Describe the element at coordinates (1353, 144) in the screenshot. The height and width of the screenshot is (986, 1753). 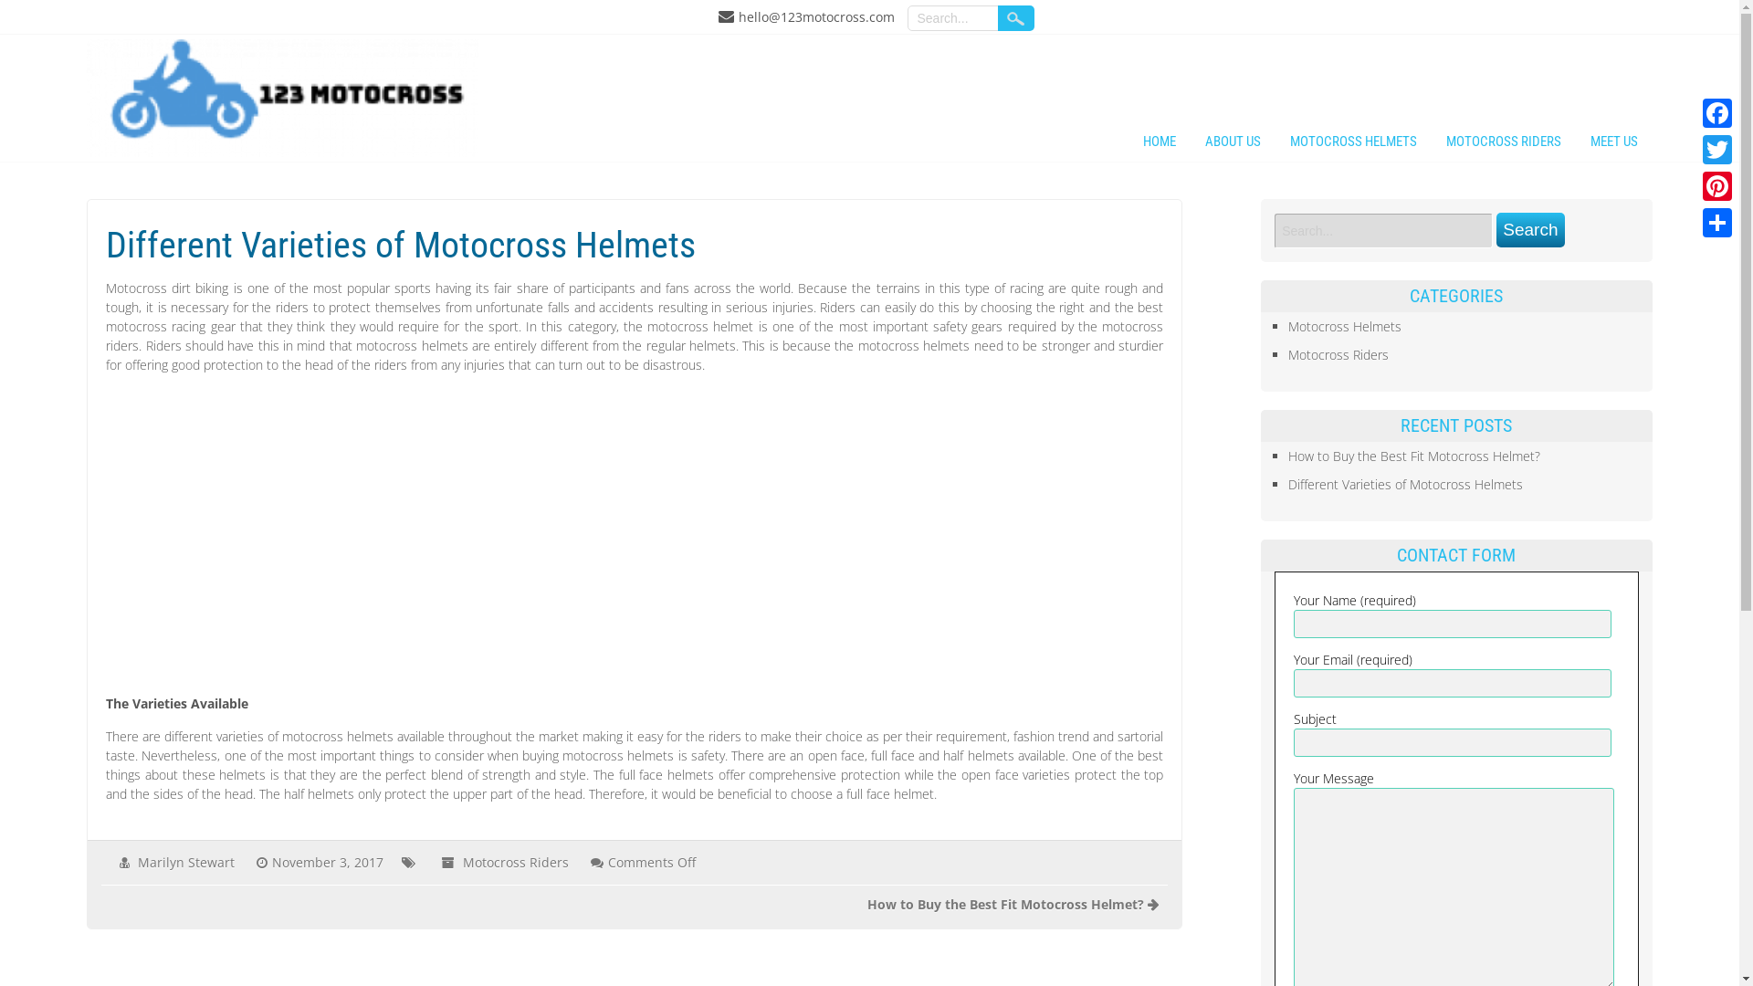
I see `MOTOCROSS HELMETS` at that location.